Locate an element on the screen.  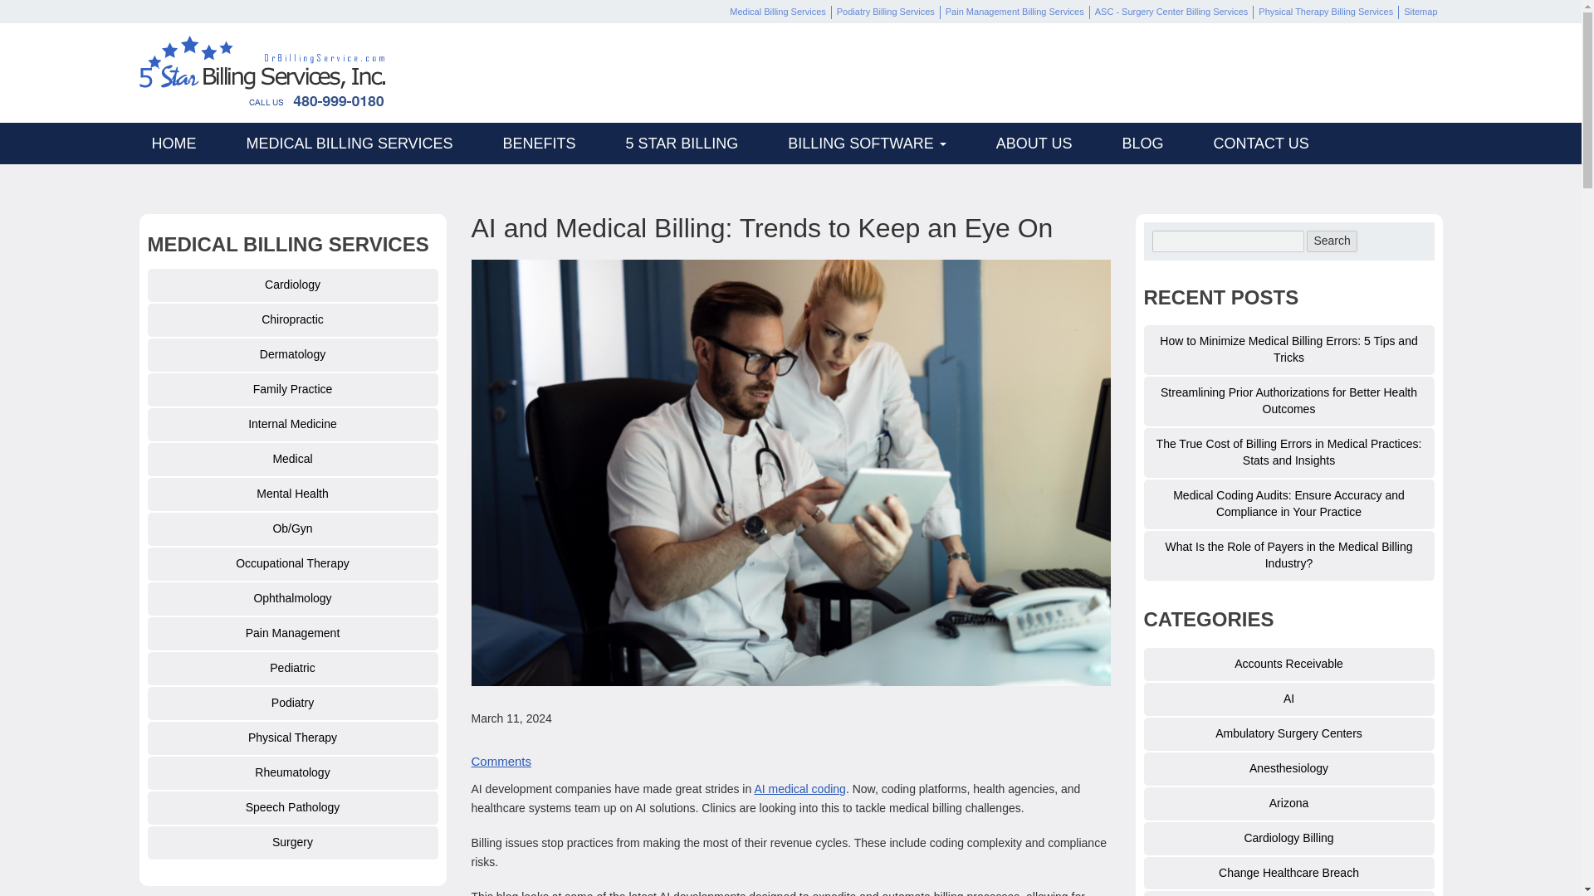
5 STAR BILLING is located at coordinates (682, 143).